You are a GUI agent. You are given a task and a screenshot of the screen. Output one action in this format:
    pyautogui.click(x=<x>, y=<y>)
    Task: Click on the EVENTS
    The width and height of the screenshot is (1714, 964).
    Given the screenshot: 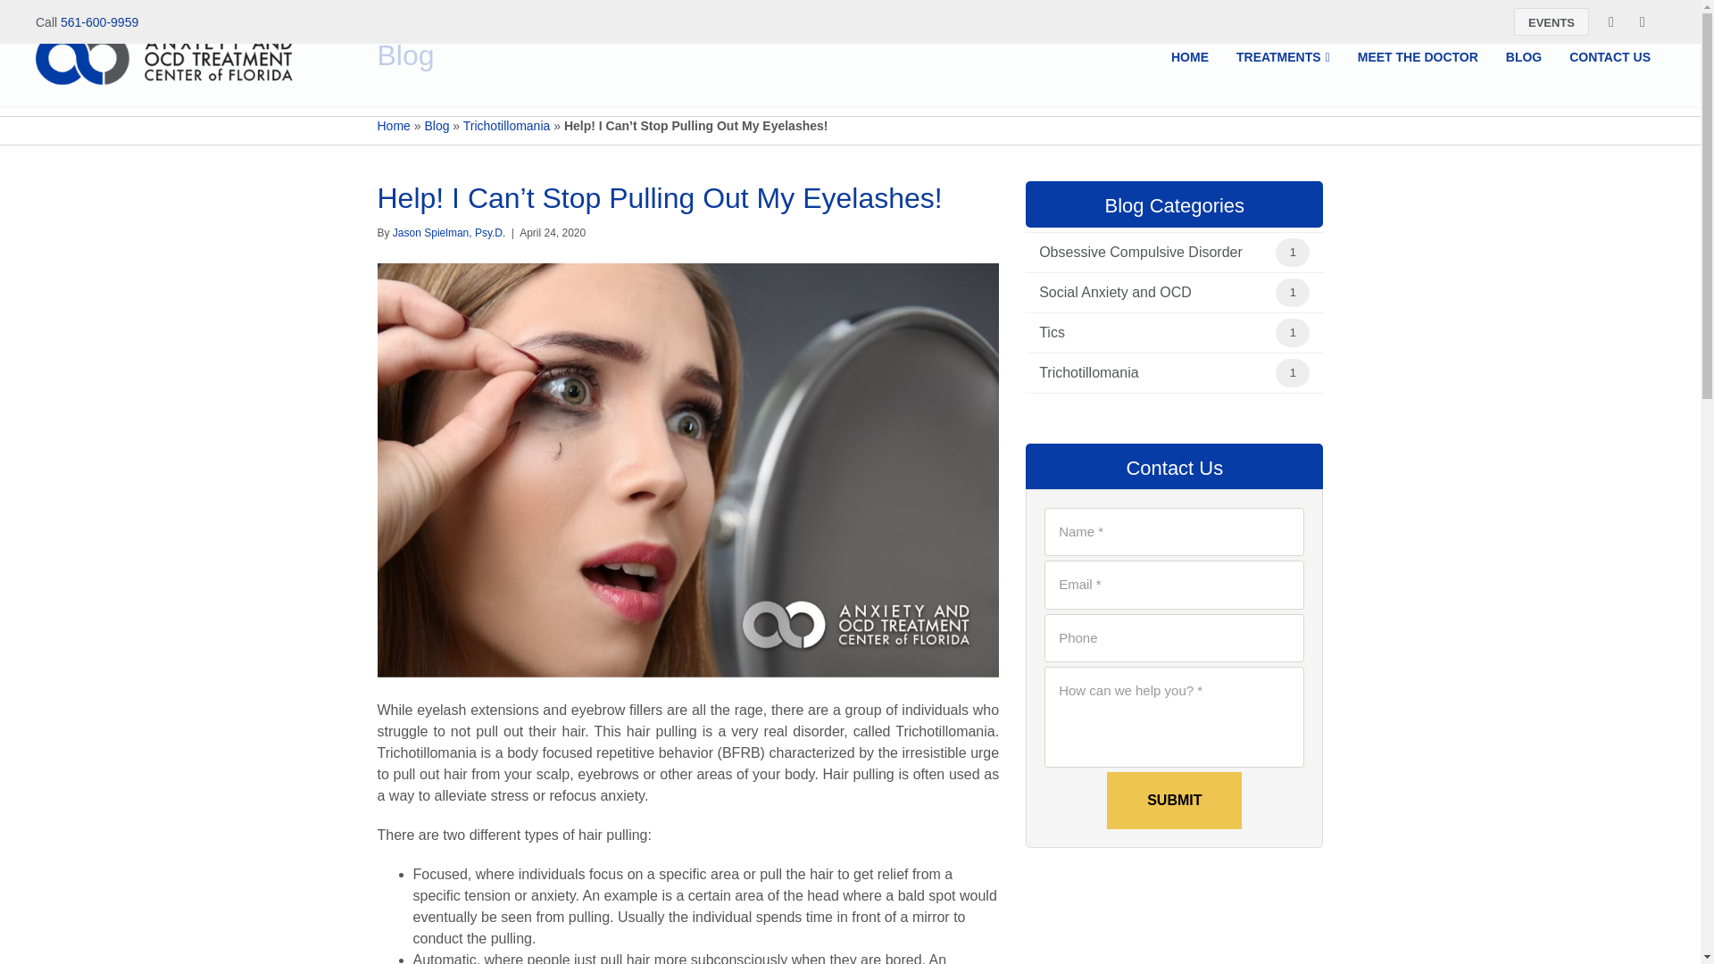 What is the action you would take?
    pyautogui.click(x=1551, y=21)
    